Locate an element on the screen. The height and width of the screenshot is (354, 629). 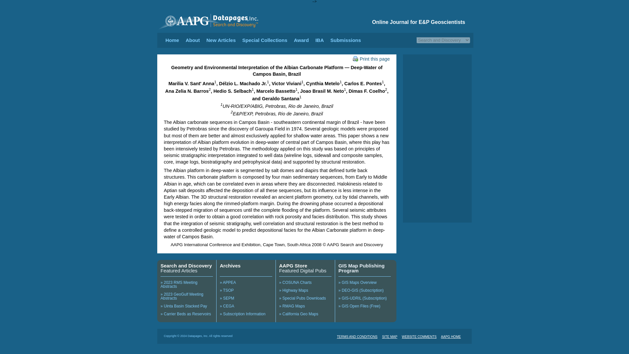
Home is located at coordinates (172, 40).